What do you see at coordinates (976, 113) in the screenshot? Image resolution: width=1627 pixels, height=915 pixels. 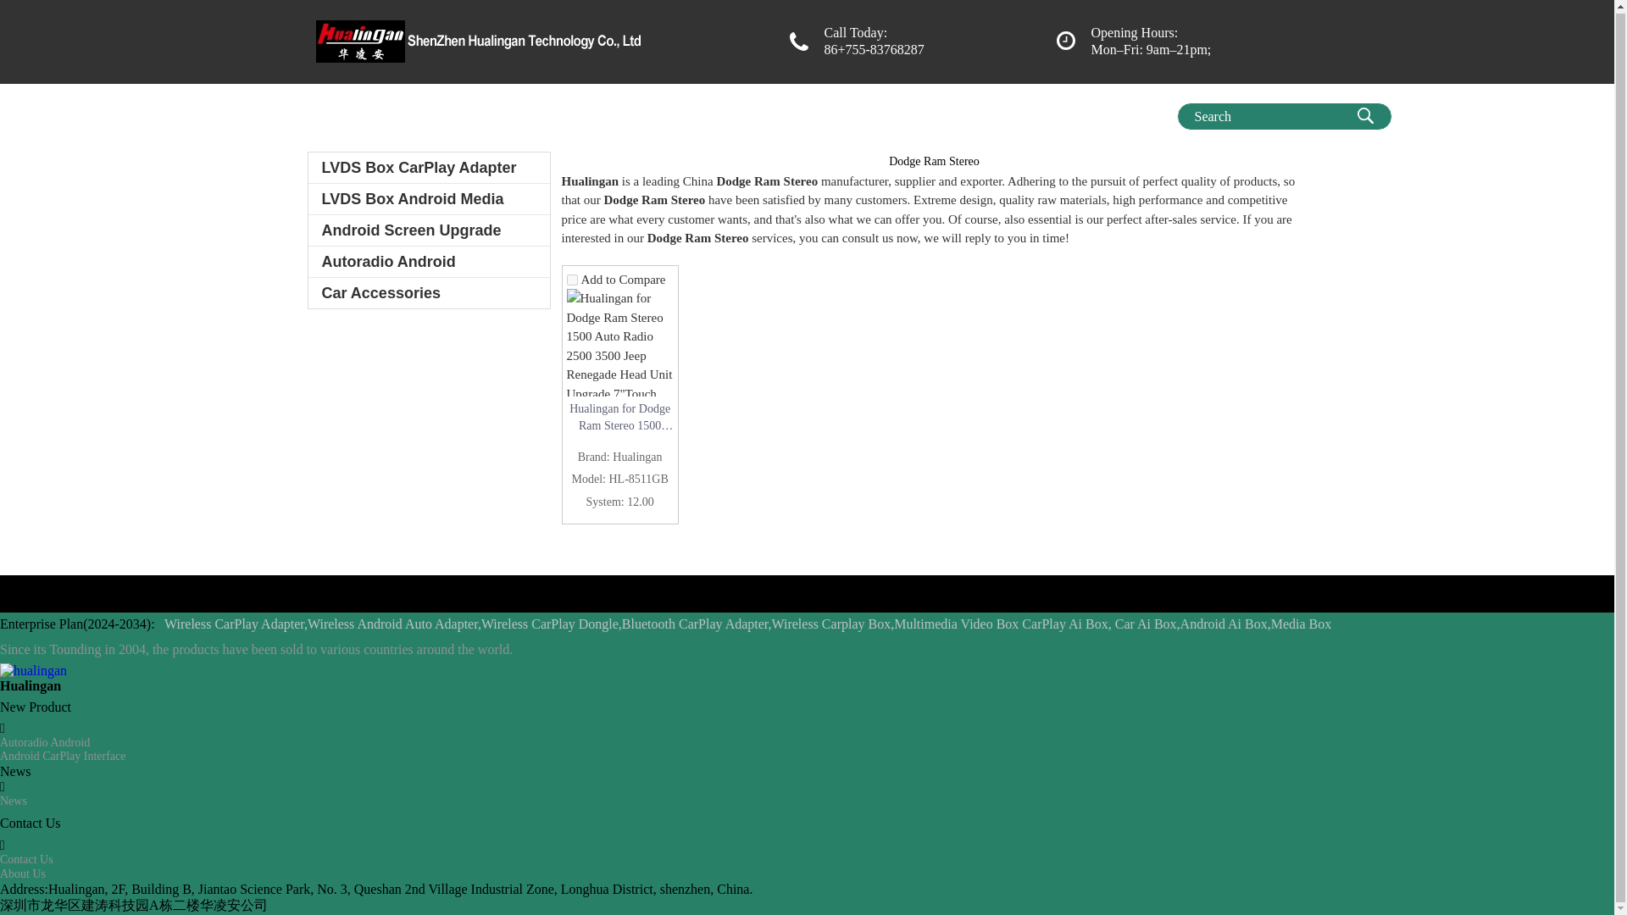 I see `AutoRadio Upgrade` at bounding box center [976, 113].